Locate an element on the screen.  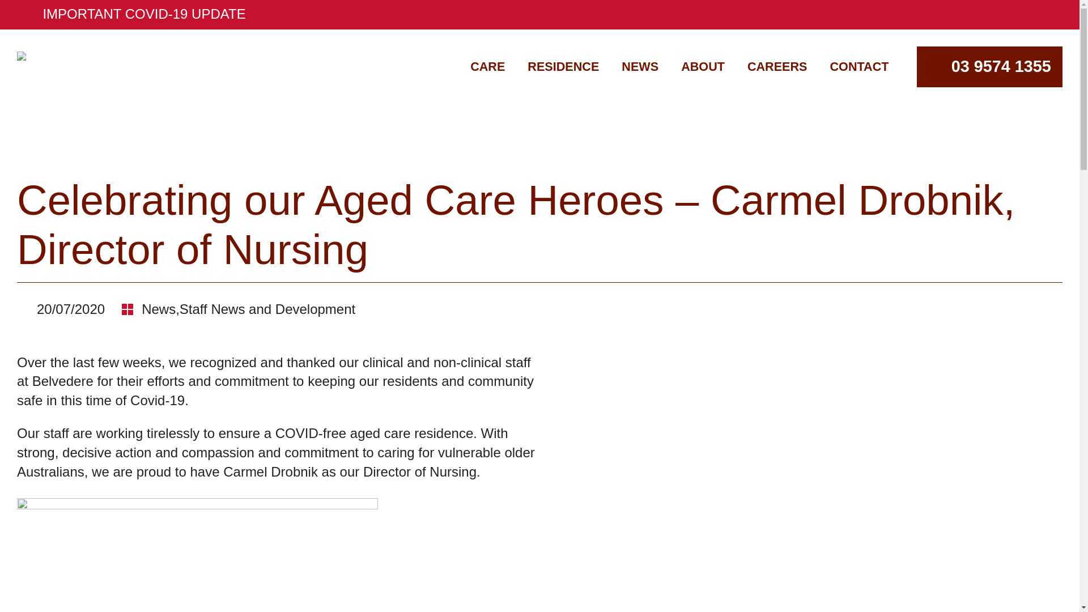
CONTACT is located at coordinates (859, 67).